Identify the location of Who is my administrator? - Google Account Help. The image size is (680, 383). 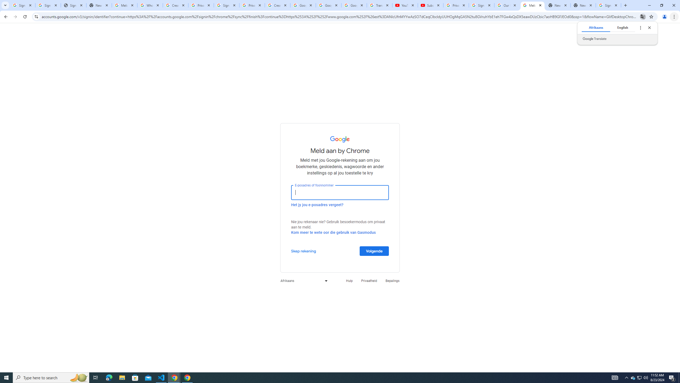
(150, 5).